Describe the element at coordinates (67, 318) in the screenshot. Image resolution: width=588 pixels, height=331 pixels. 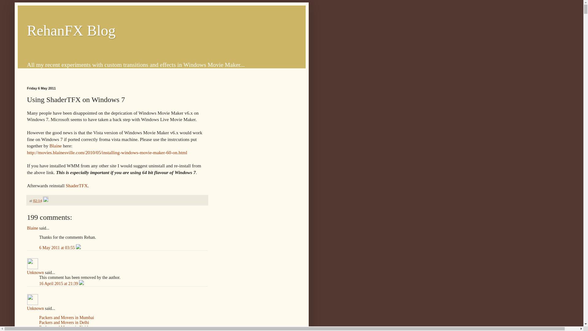
I see `Packers and Movers in Mumbai` at that location.